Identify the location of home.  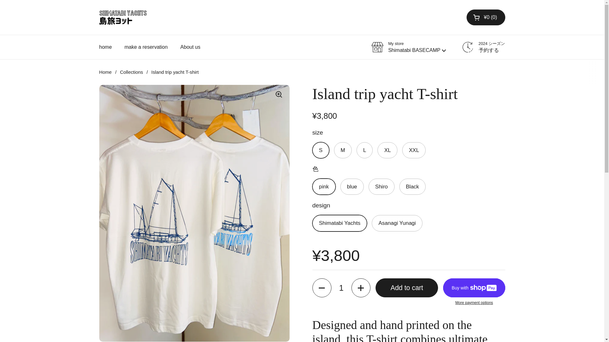
(105, 47).